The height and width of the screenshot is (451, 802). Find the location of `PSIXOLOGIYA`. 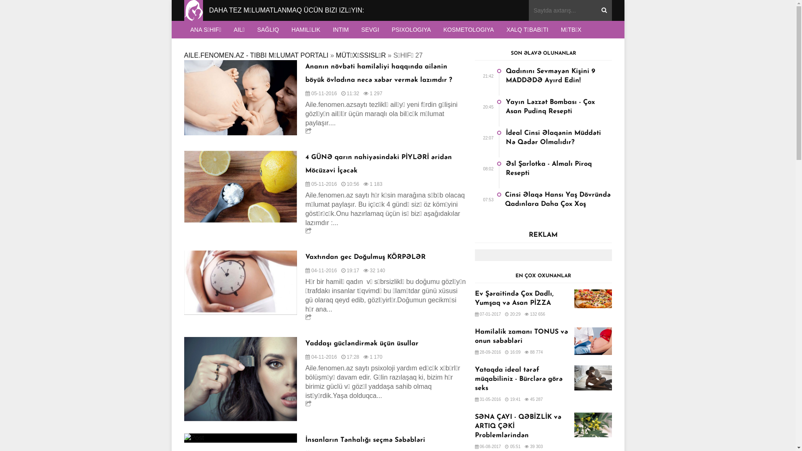

PSIXOLOGIYA is located at coordinates (411, 30).